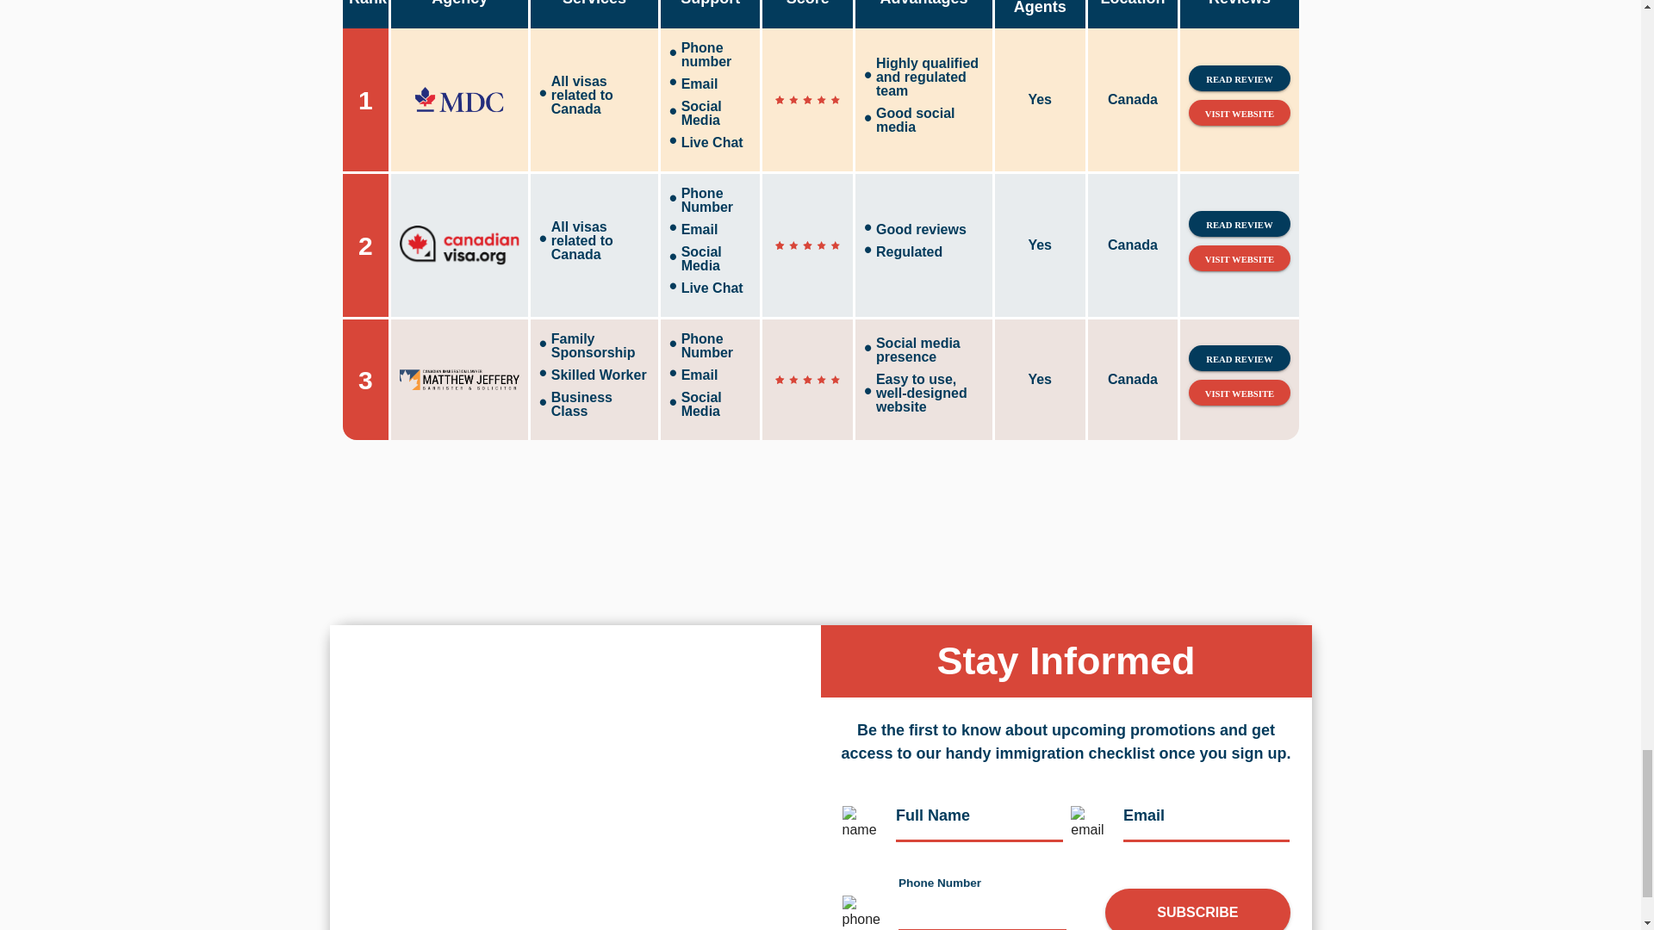 Image resolution: width=1654 pixels, height=930 pixels. I want to click on VISIT WEBSITE, so click(1239, 112).